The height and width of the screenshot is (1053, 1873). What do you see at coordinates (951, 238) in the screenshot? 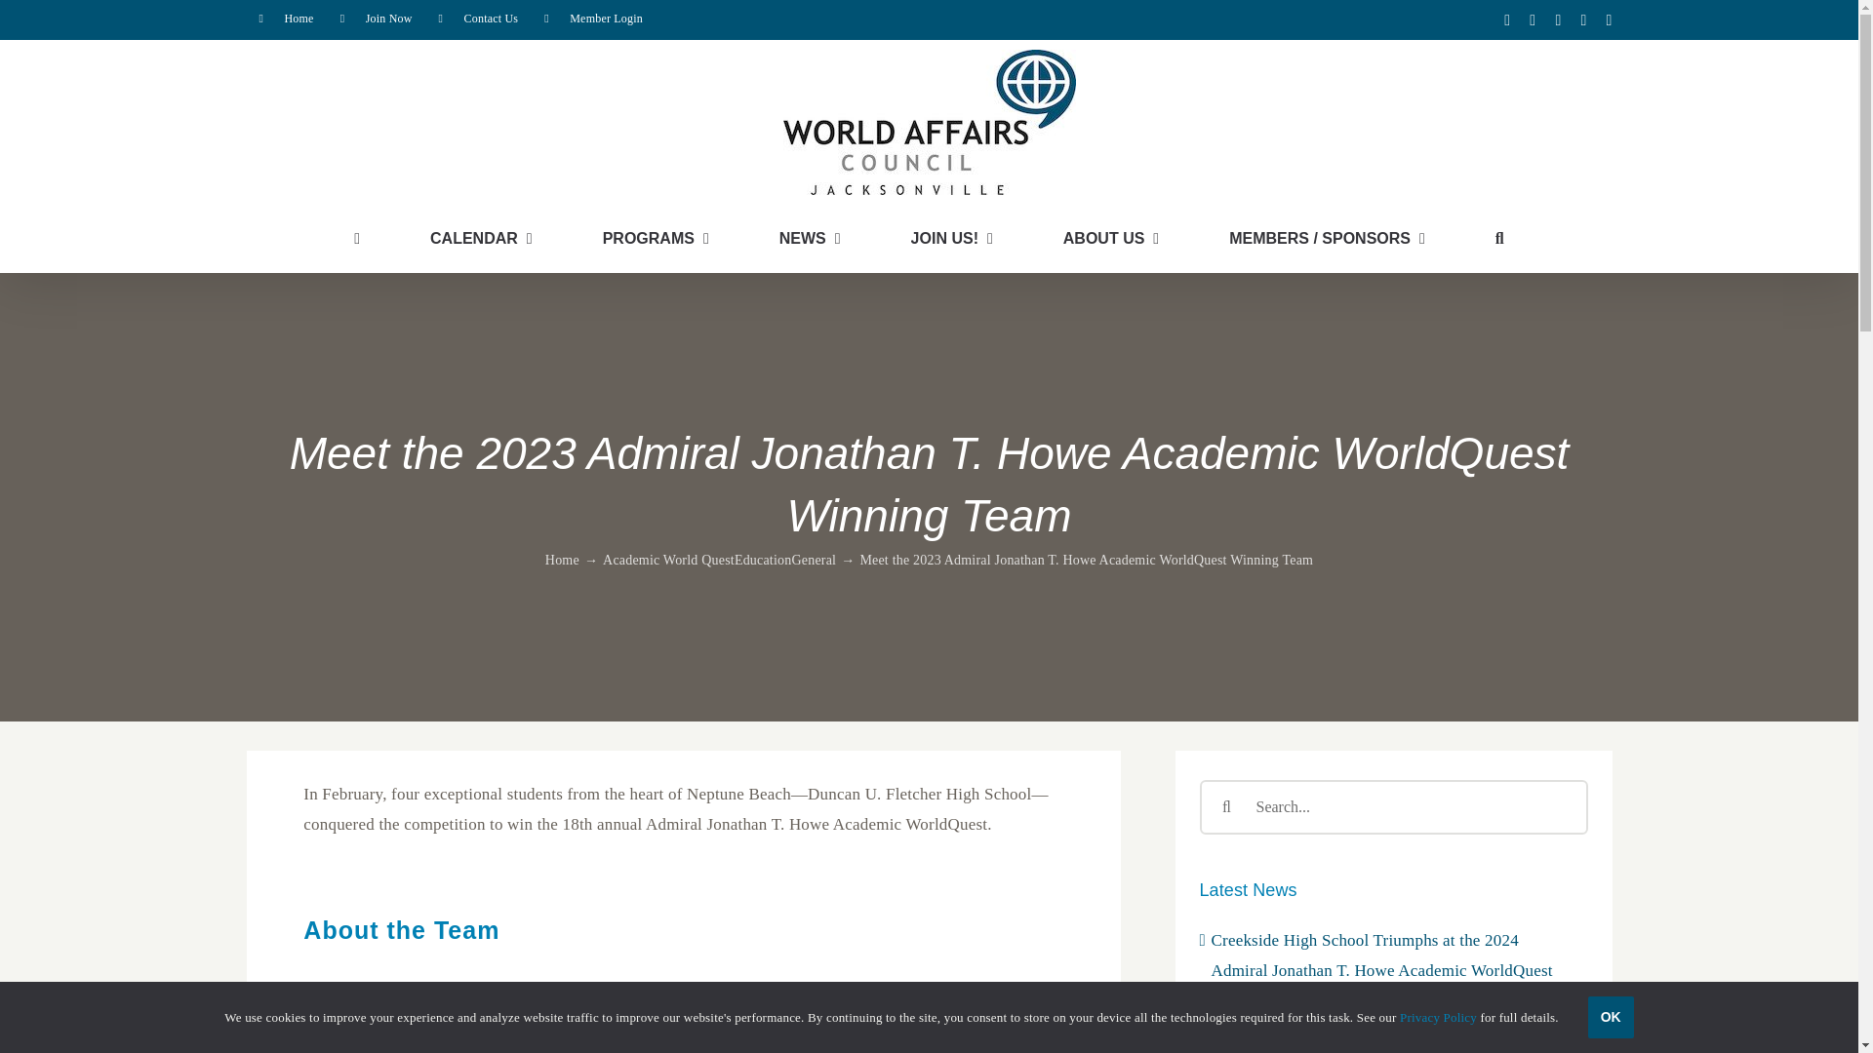
I see `JOIN US!` at bounding box center [951, 238].